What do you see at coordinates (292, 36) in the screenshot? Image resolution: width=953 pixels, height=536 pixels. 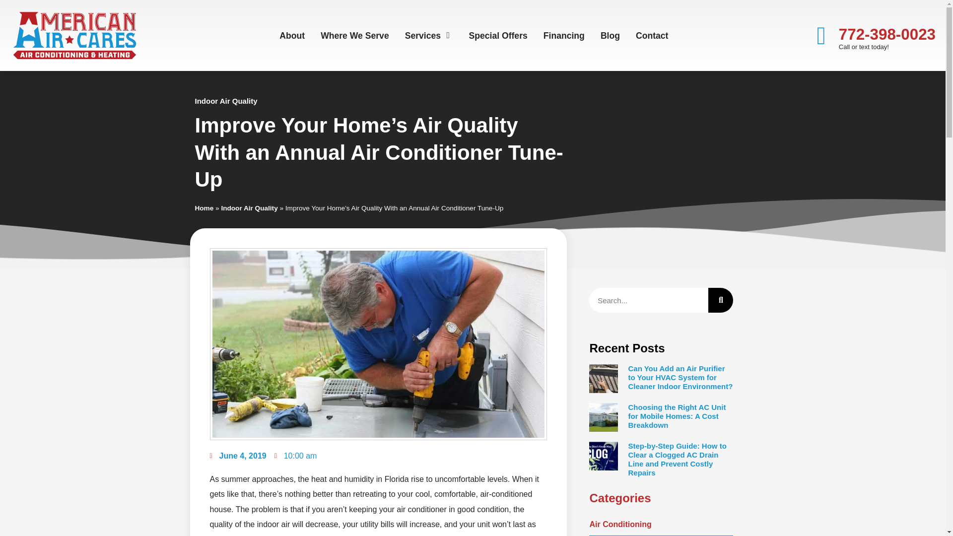 I see `About` at bounding box center [292, 36].